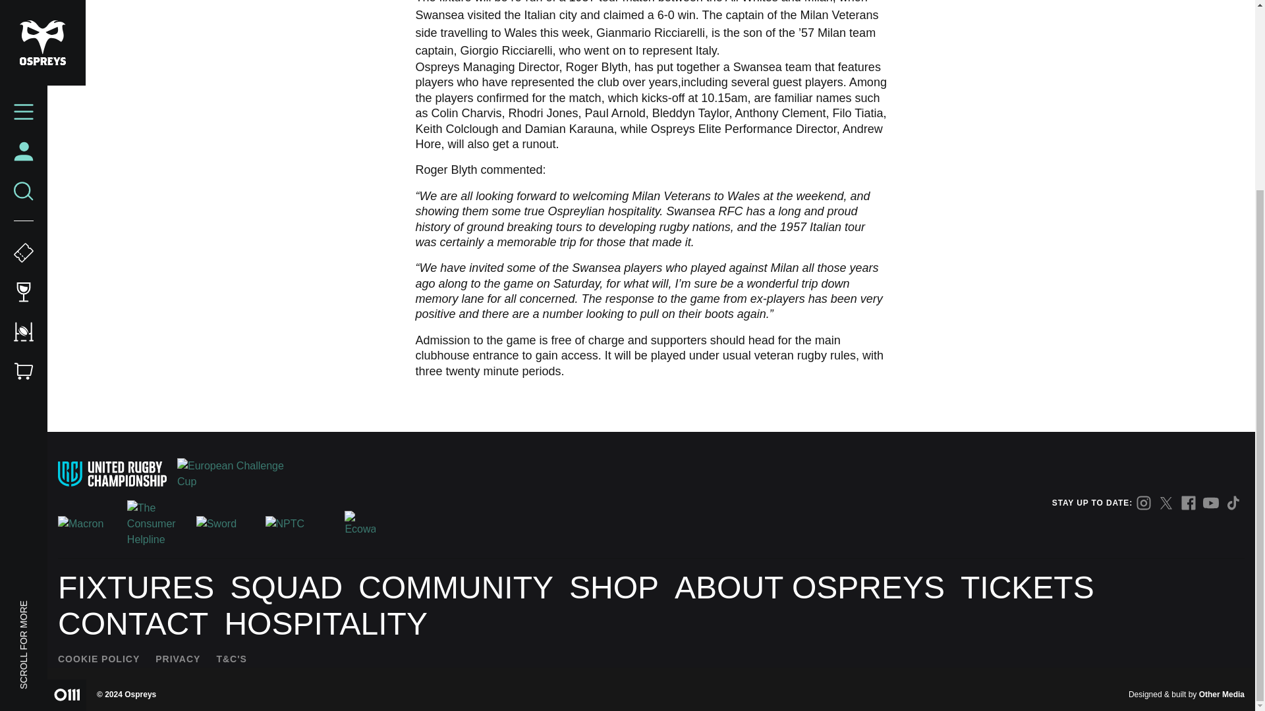 The height and width of the screenshot is (711, 1265). Describe the element at coordinates (360, 524) in the screenshot. I see `Ecowatt` at that location.